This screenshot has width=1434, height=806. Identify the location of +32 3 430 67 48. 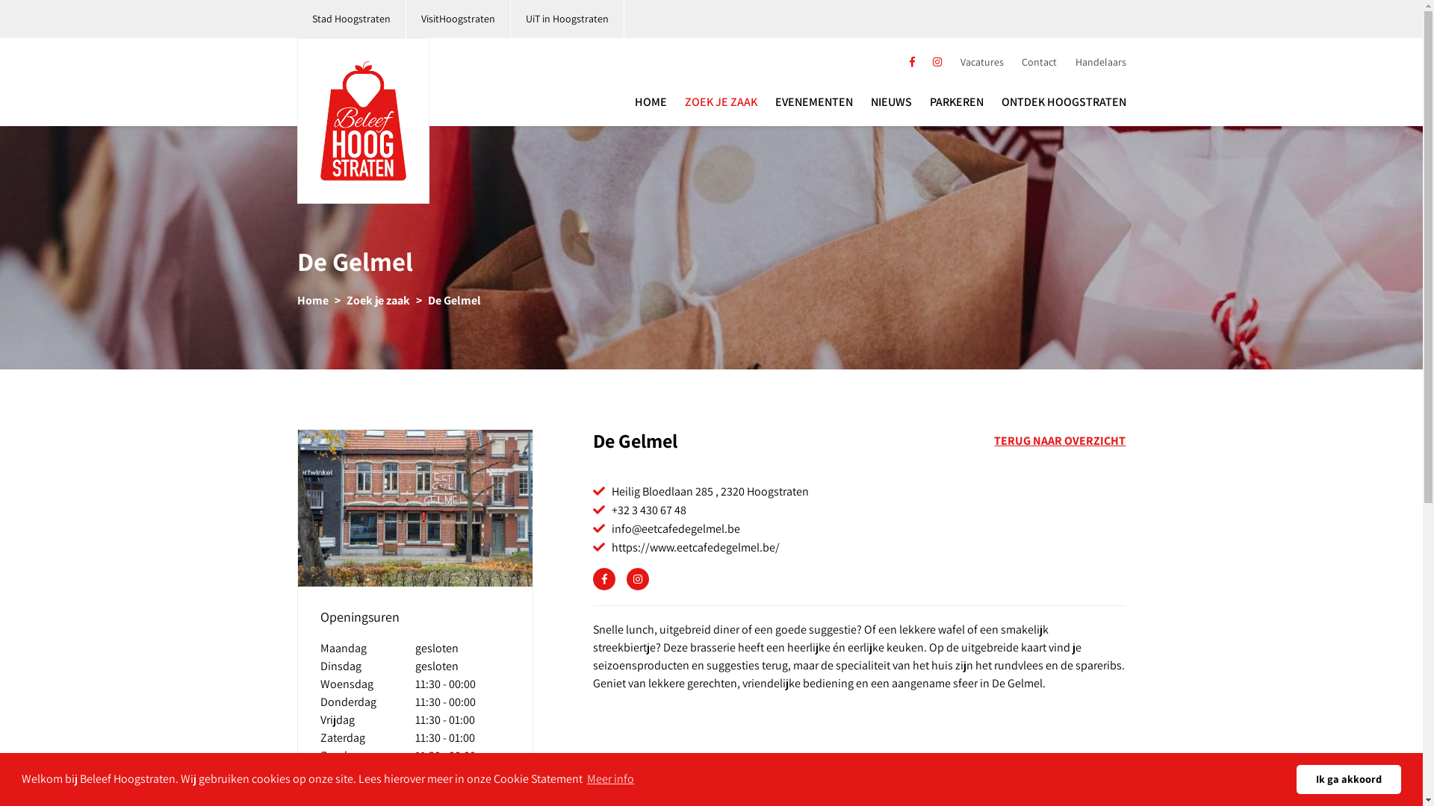
(649, 510).